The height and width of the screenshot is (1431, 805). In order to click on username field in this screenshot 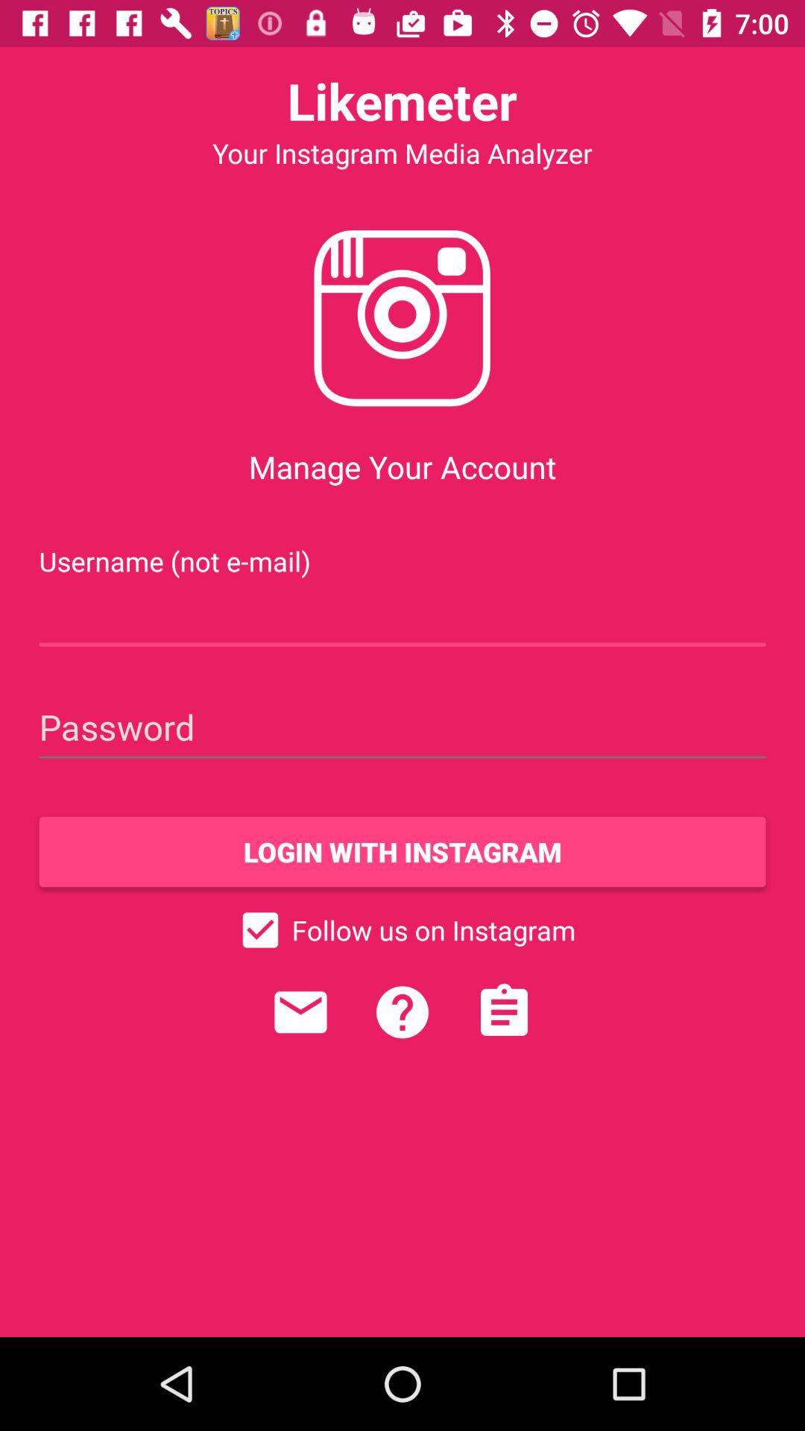, I will do `click(402, 616)`.